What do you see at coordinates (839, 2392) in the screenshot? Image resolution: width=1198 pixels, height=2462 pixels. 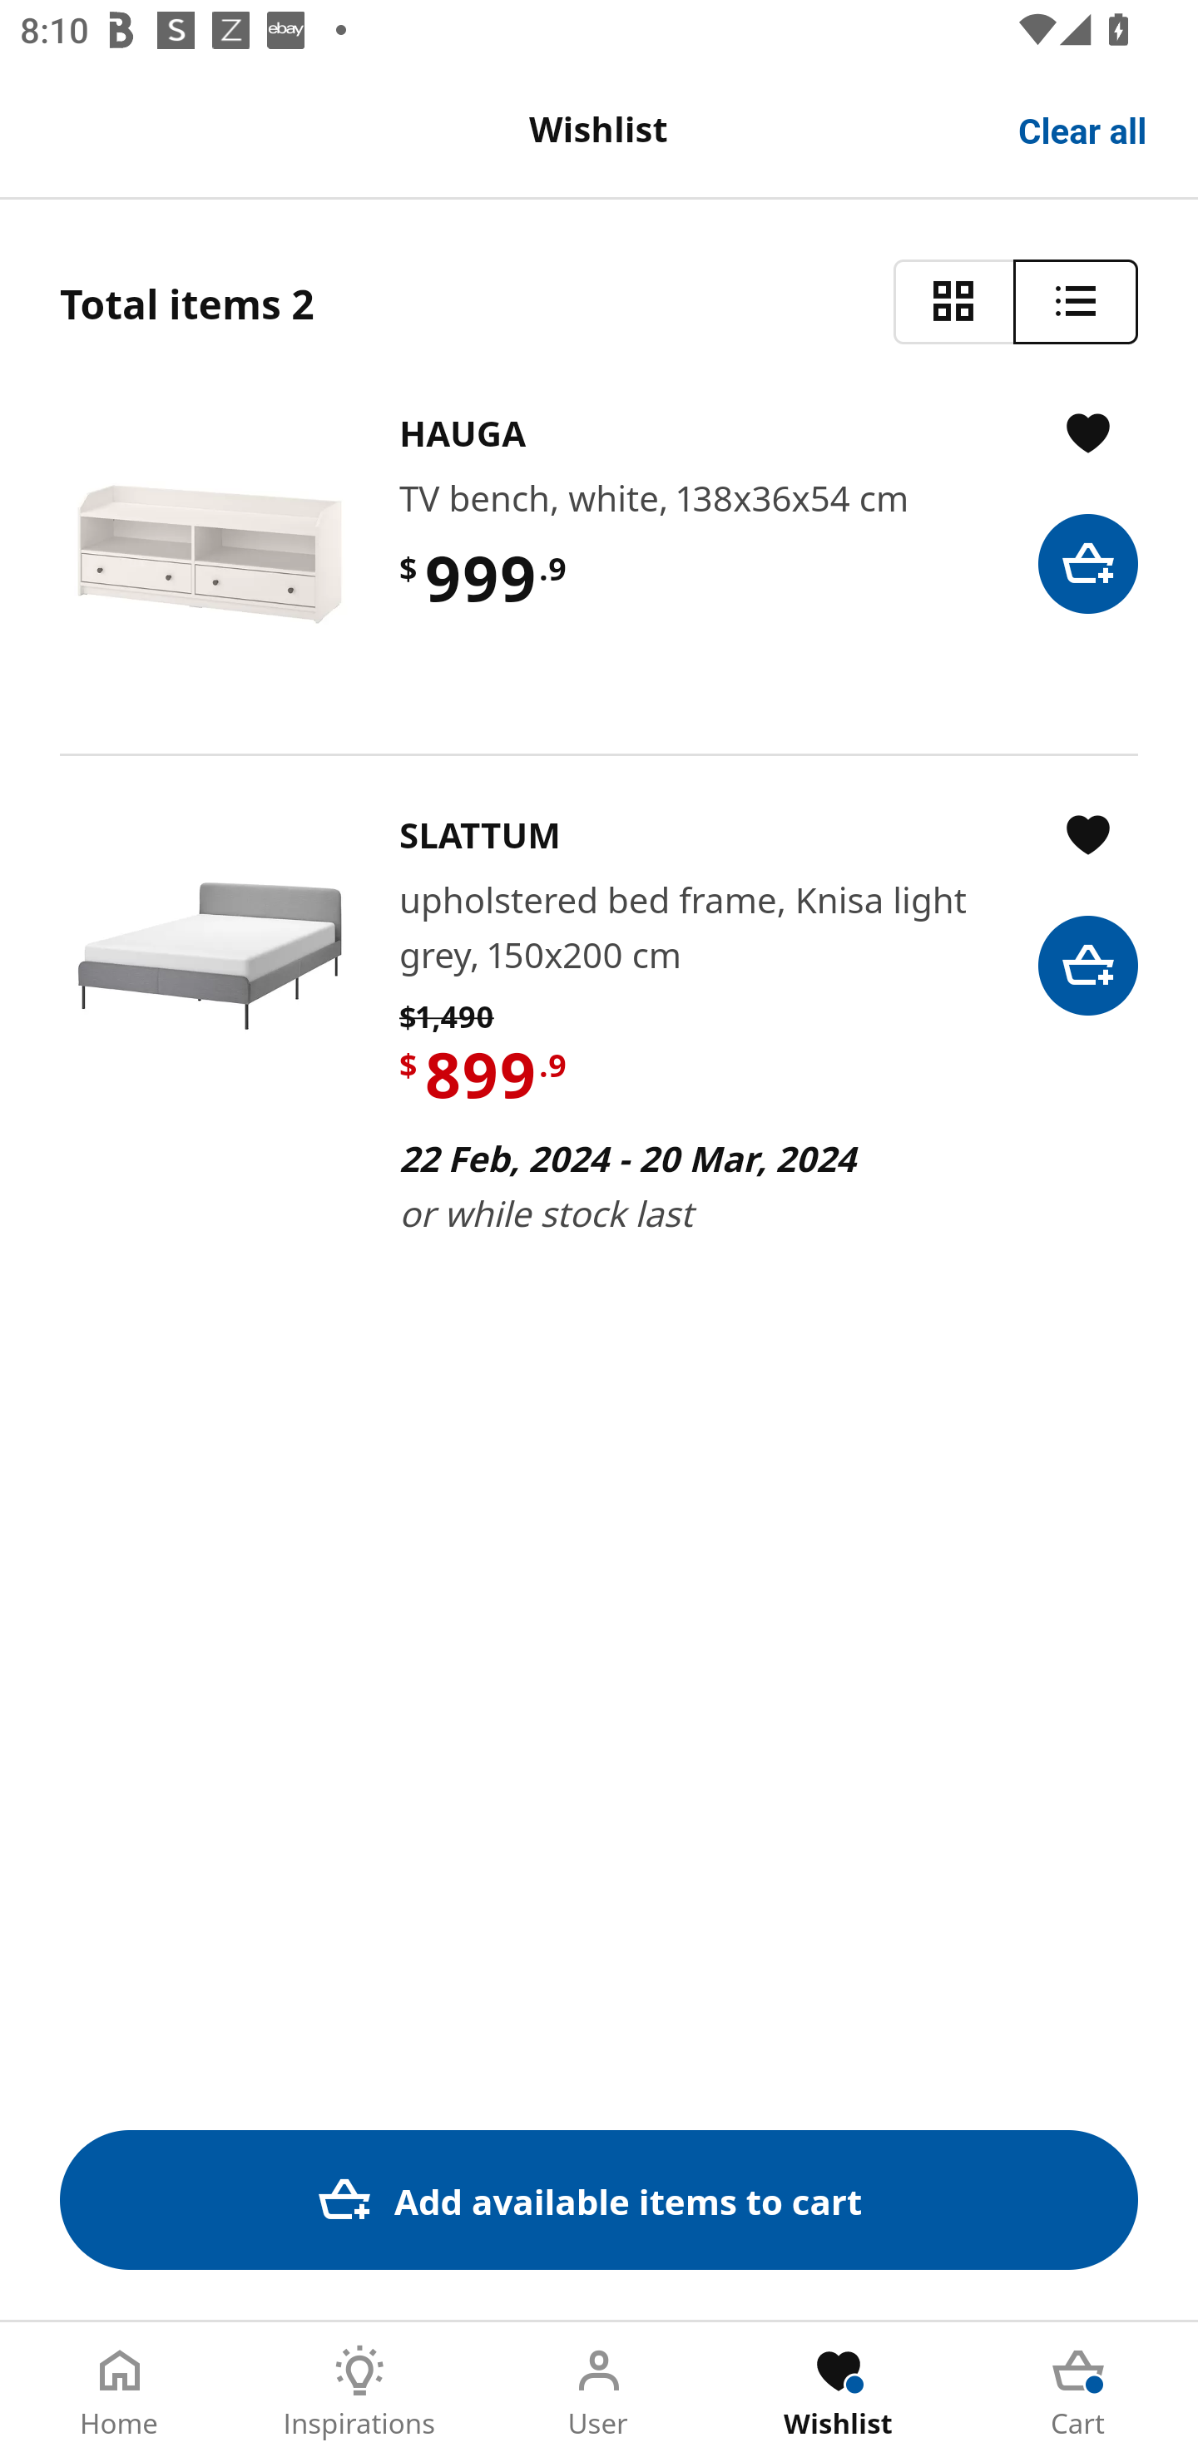 I see `Wishlist
Tab 4 of 5` at bounding box center [839, 2392].